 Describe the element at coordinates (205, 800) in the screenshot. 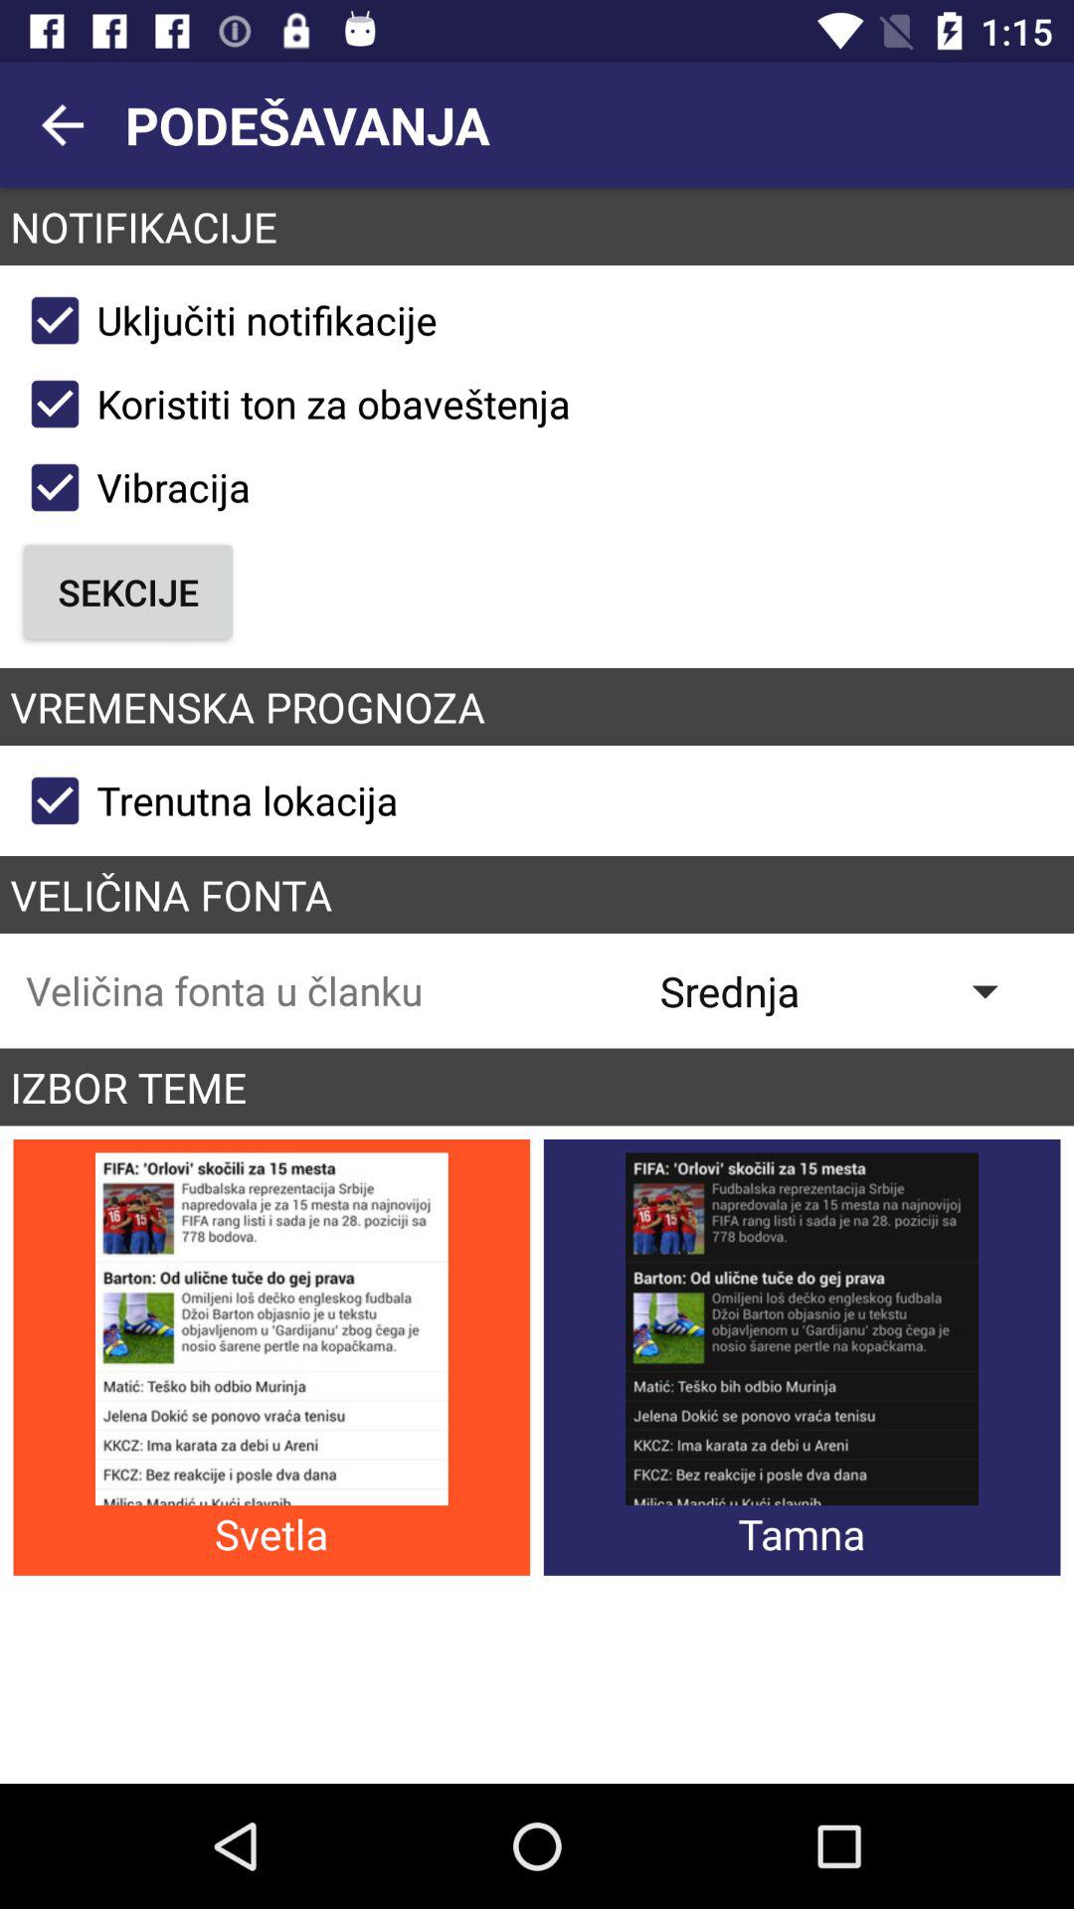

I see `open app below the vremenska prognoza item` at that location.